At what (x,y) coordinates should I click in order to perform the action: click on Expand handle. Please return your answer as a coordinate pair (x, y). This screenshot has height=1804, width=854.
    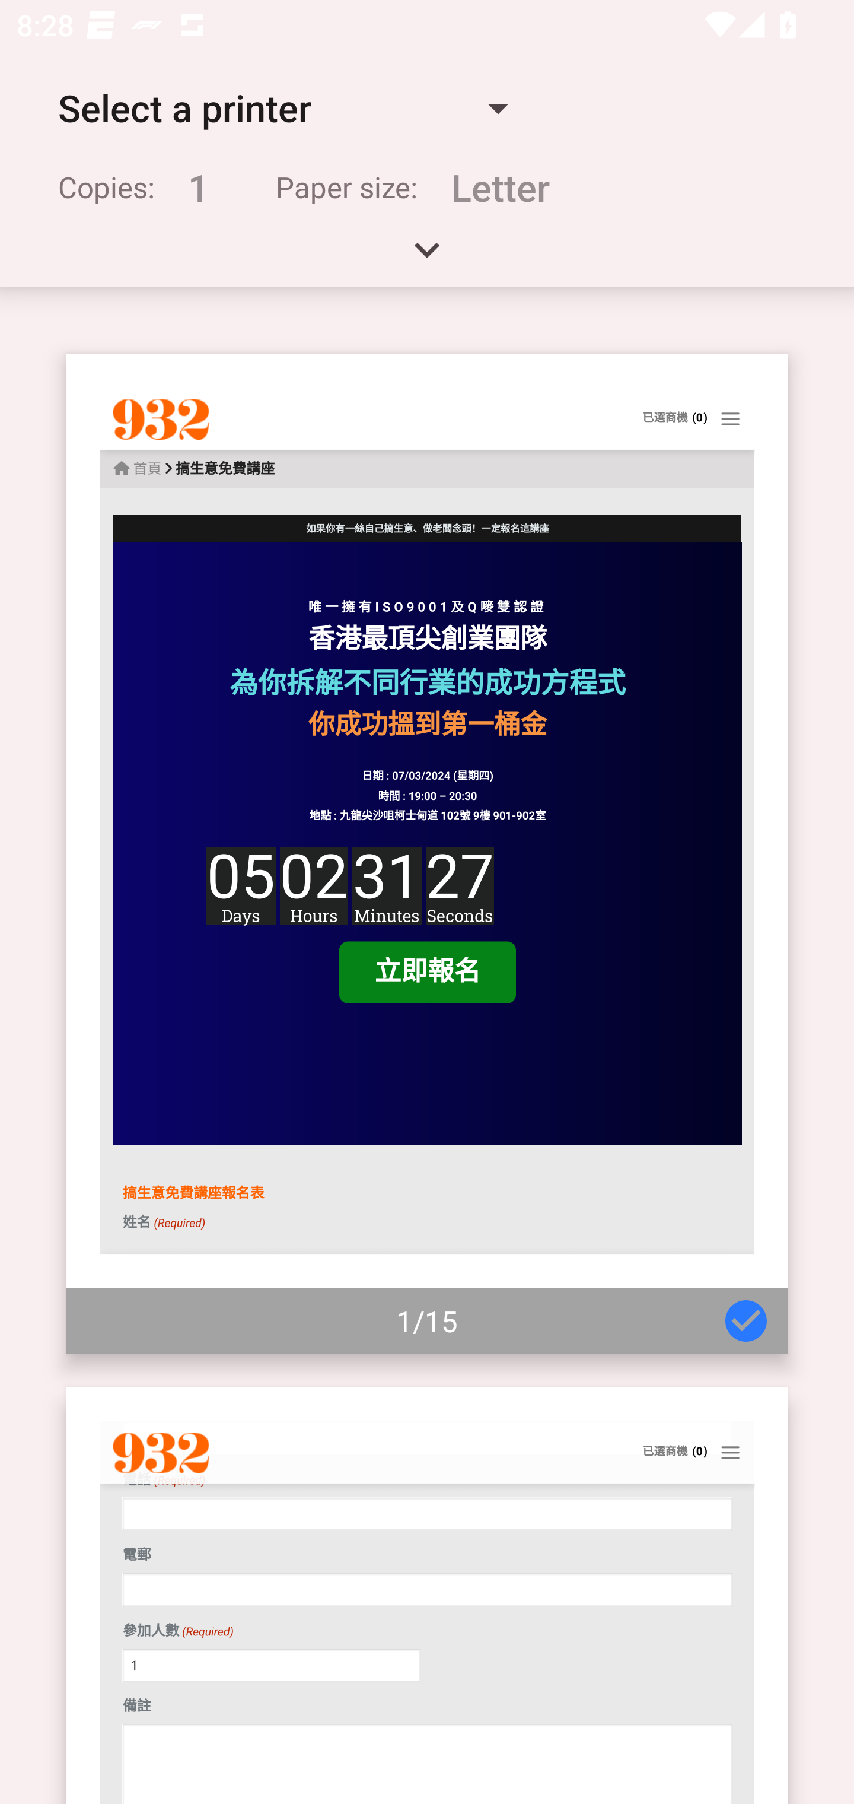
    Looking at the image, I should click on (427, 258).